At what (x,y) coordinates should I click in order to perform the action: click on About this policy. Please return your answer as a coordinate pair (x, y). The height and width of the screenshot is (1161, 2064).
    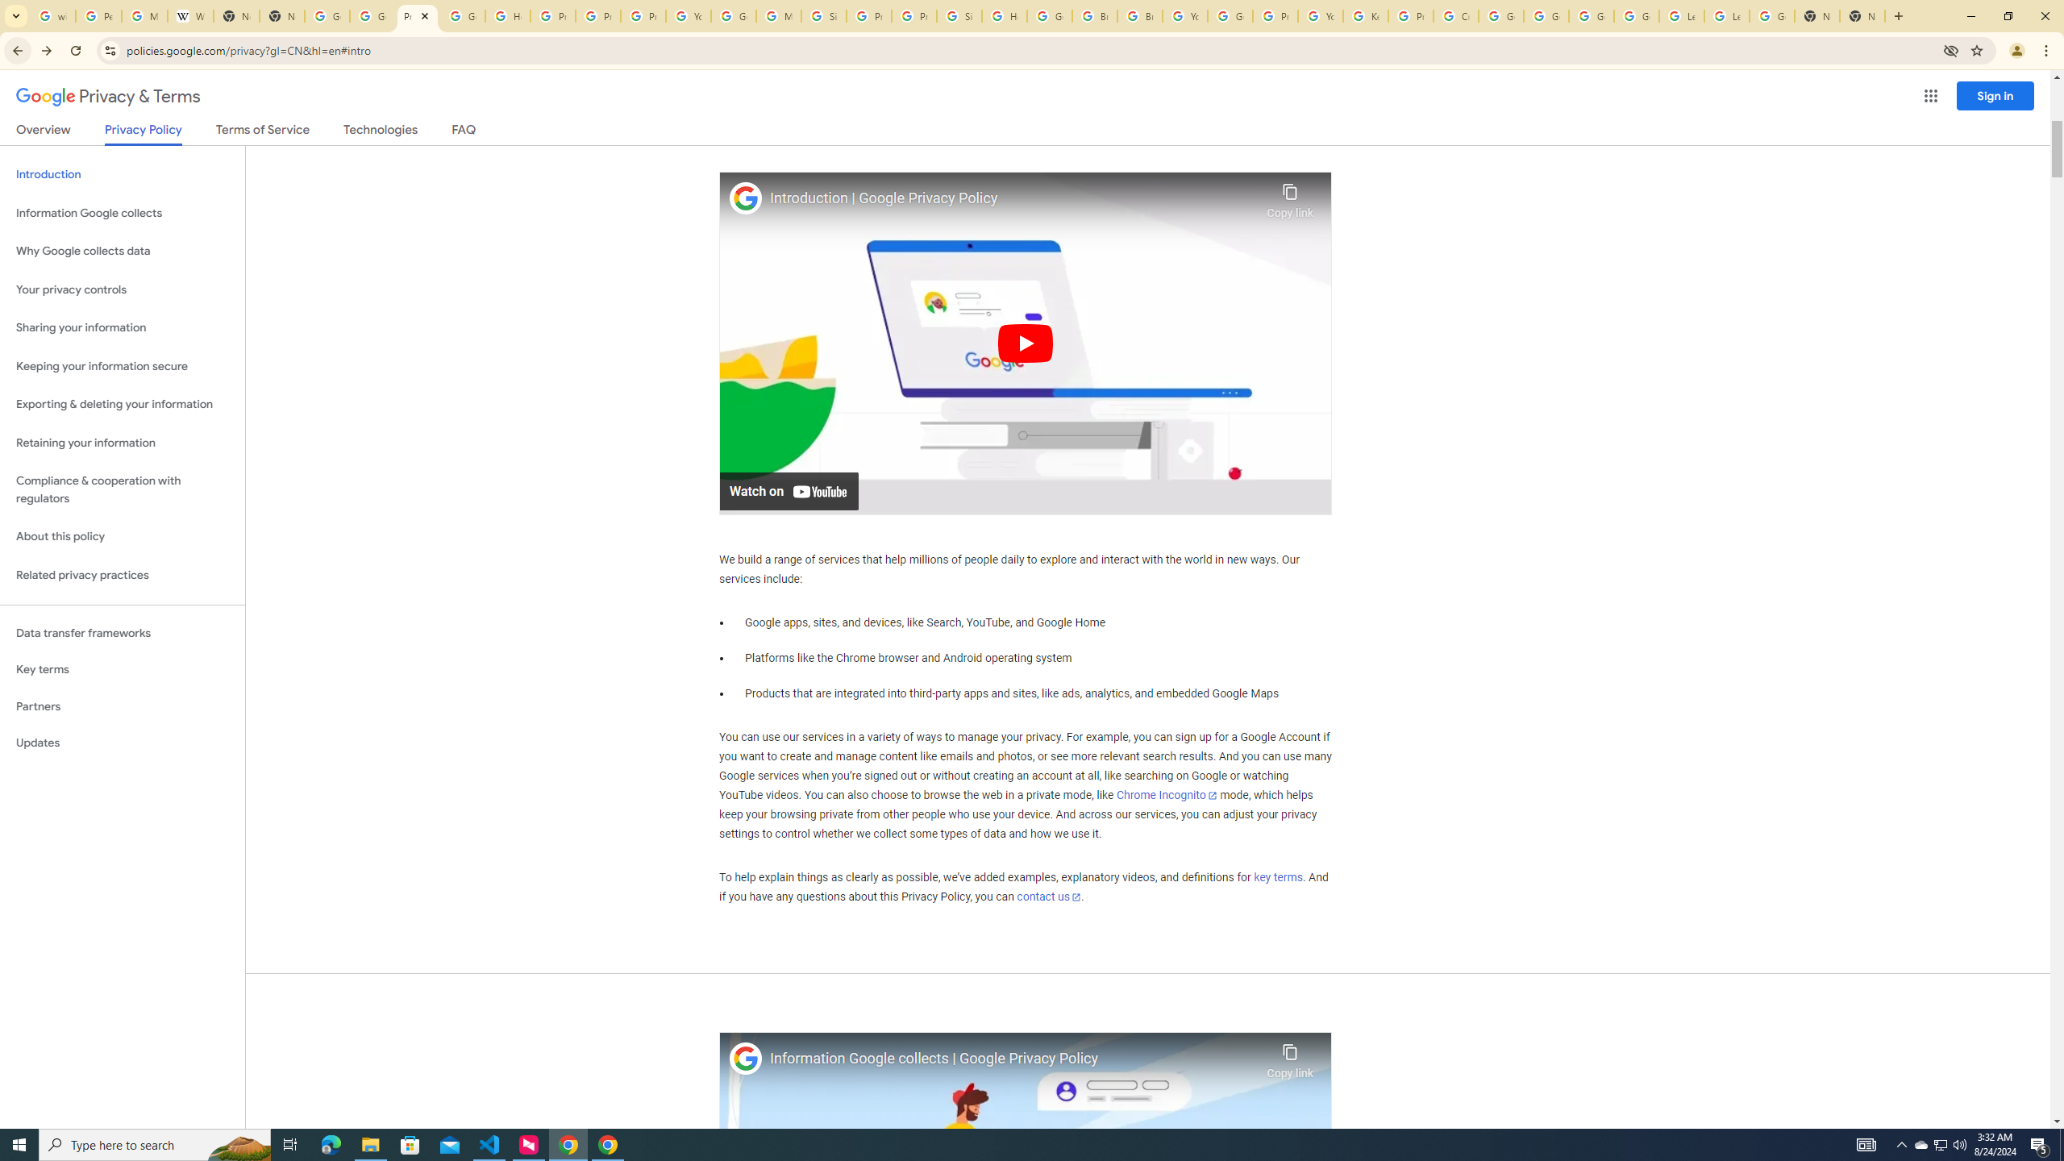
    Looking at the image, I should click on (123, 537).